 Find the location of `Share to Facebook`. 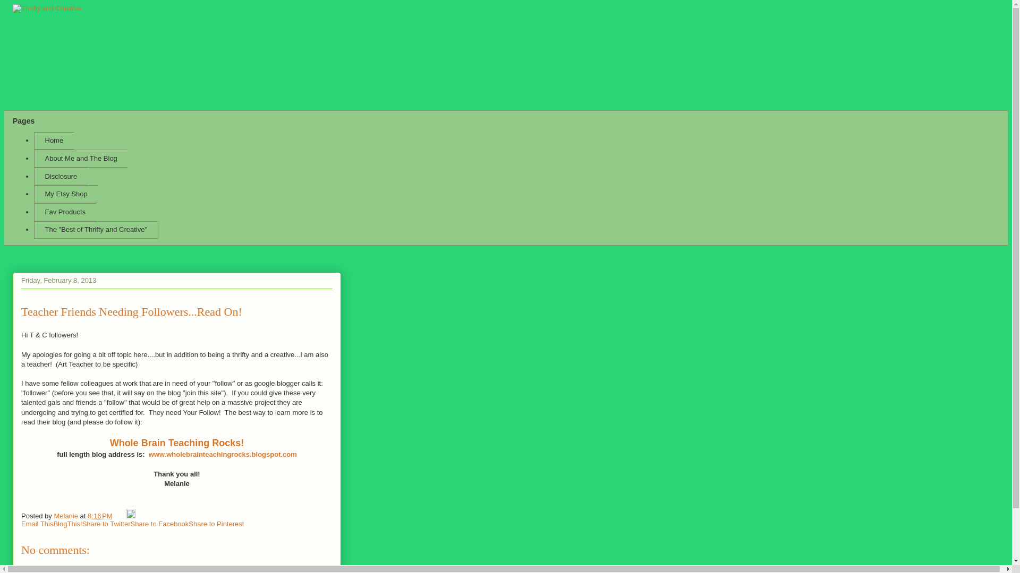

Share to Facebook is located at coordinates (159, 523).